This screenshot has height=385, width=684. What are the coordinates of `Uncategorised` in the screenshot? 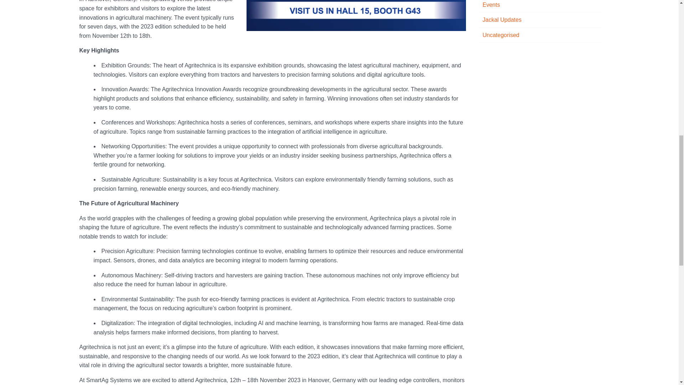 It's located at (539, 35).